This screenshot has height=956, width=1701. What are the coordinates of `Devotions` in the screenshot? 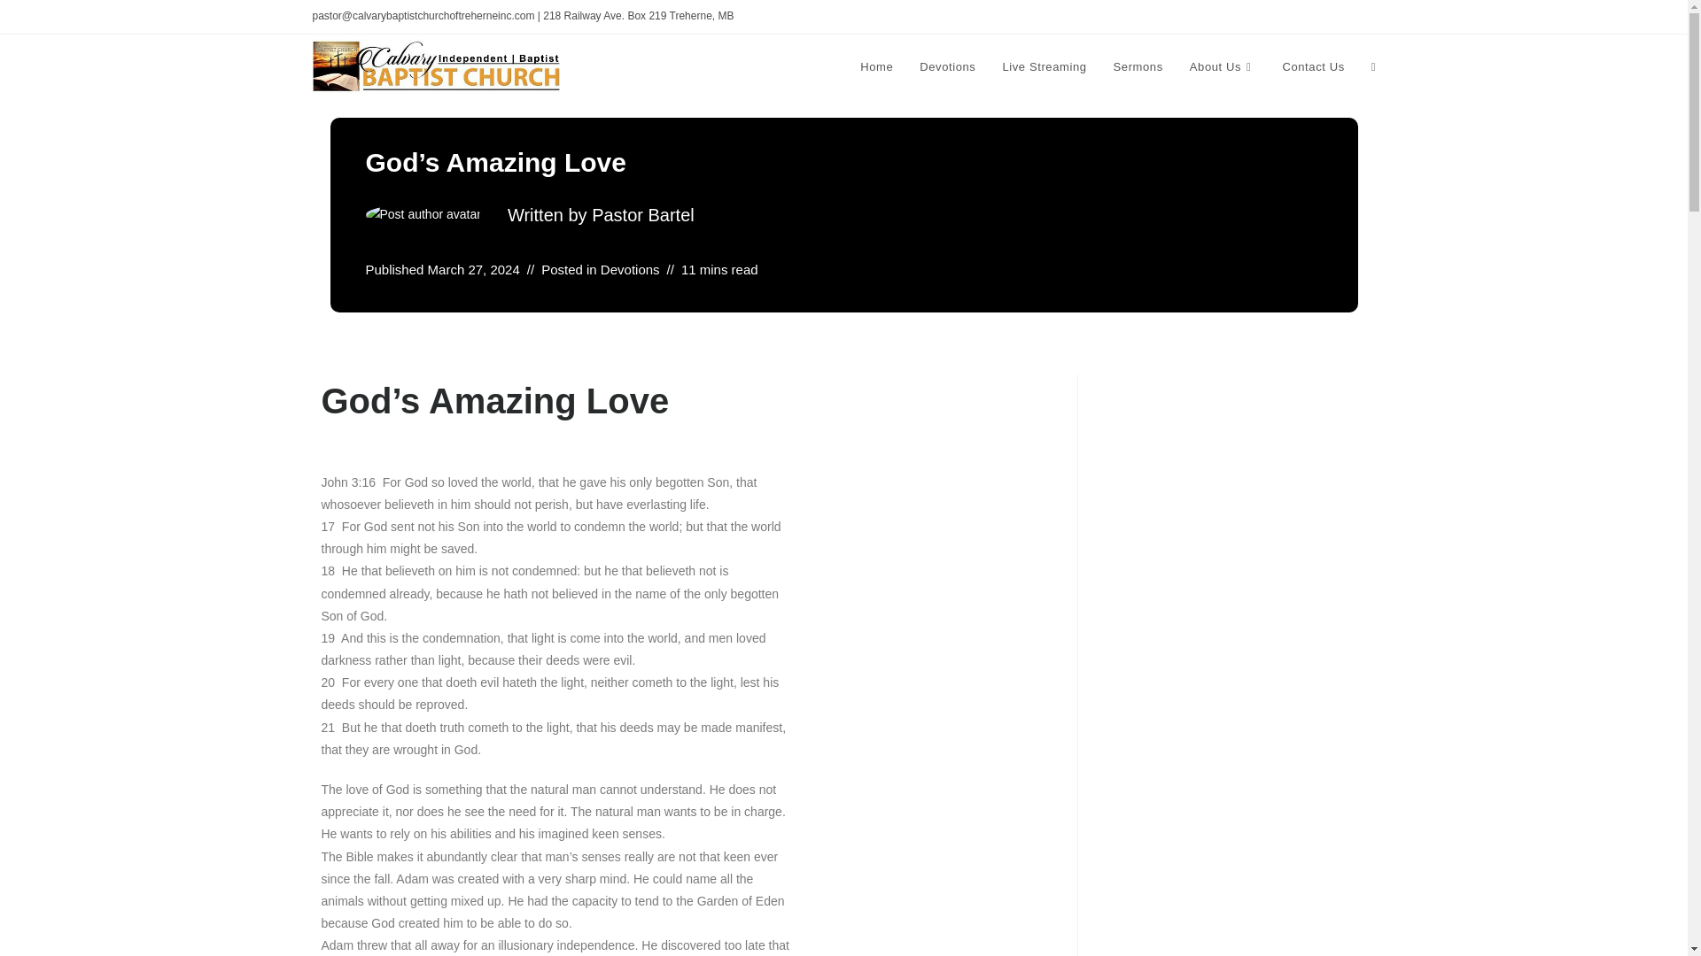 It's located at (947, 67).